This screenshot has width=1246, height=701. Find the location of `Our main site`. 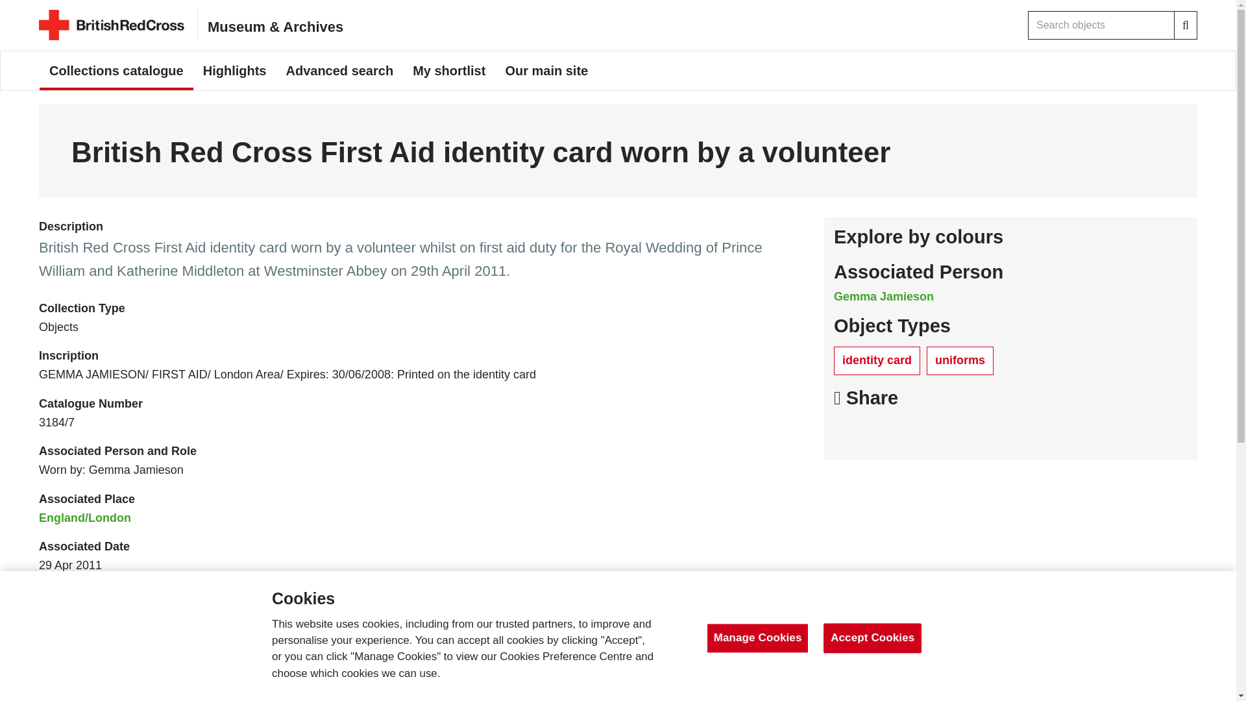

Our main site is located at coordinates (546, 70).